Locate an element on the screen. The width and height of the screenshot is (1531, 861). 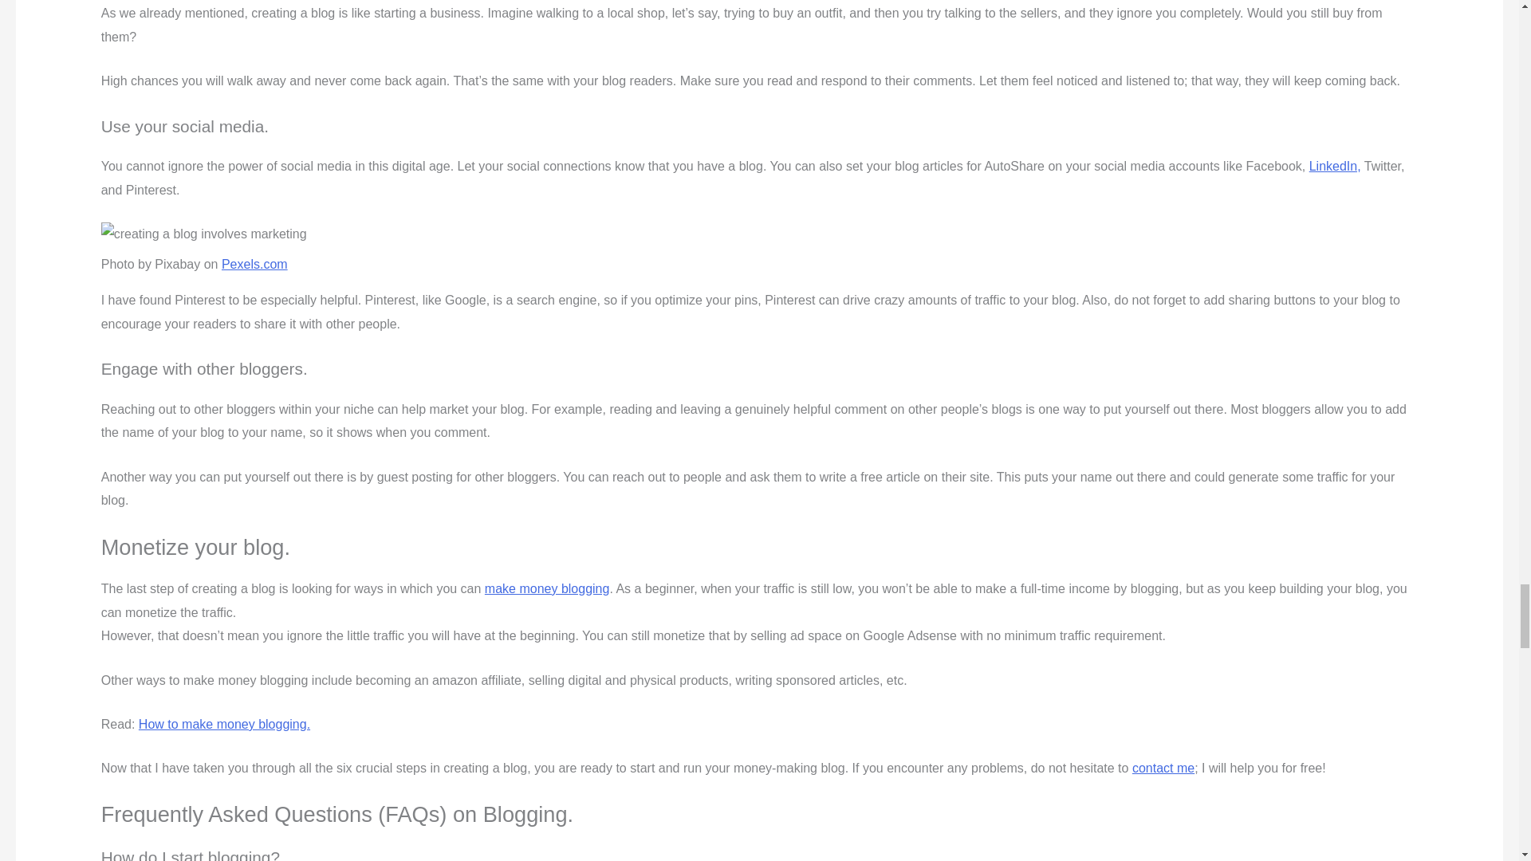
contact me is located at coordinates (1163, 768).